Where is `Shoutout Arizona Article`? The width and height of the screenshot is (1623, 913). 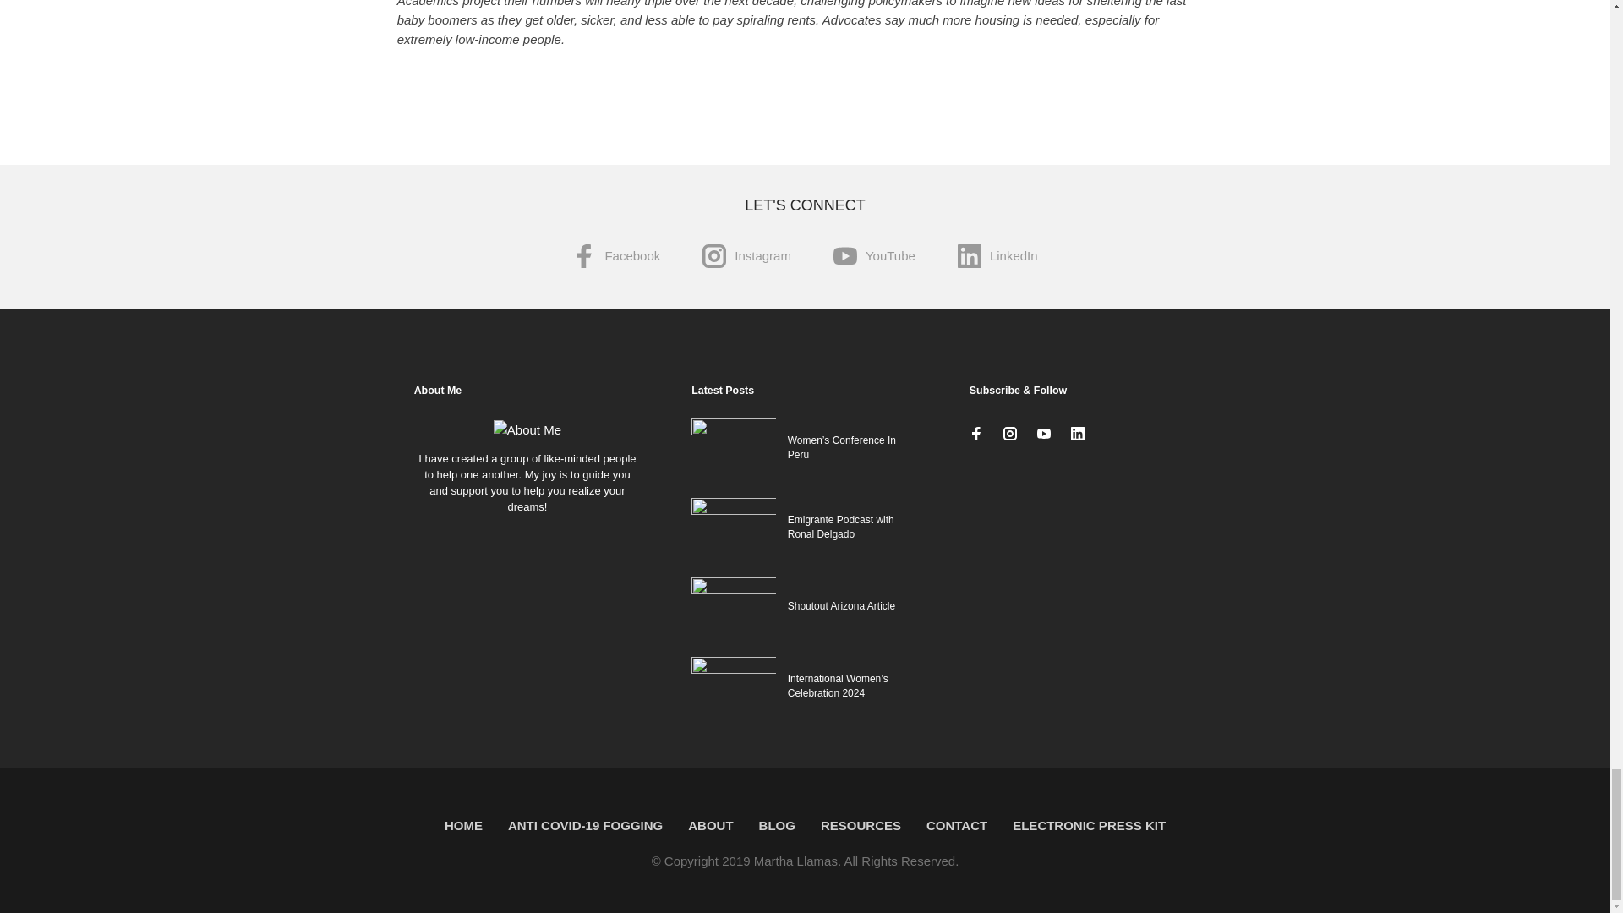
Shoutout Arizona Article is located at coordinates (841, 605).